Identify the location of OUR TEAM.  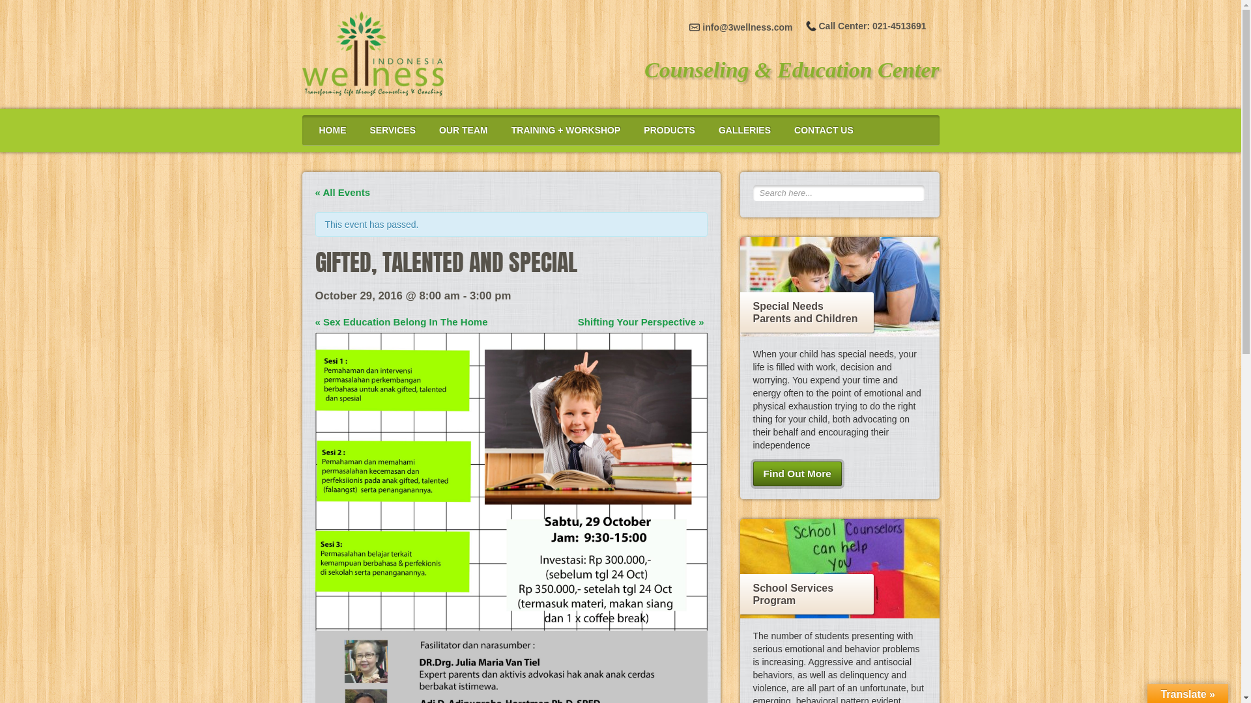
(464, 130).